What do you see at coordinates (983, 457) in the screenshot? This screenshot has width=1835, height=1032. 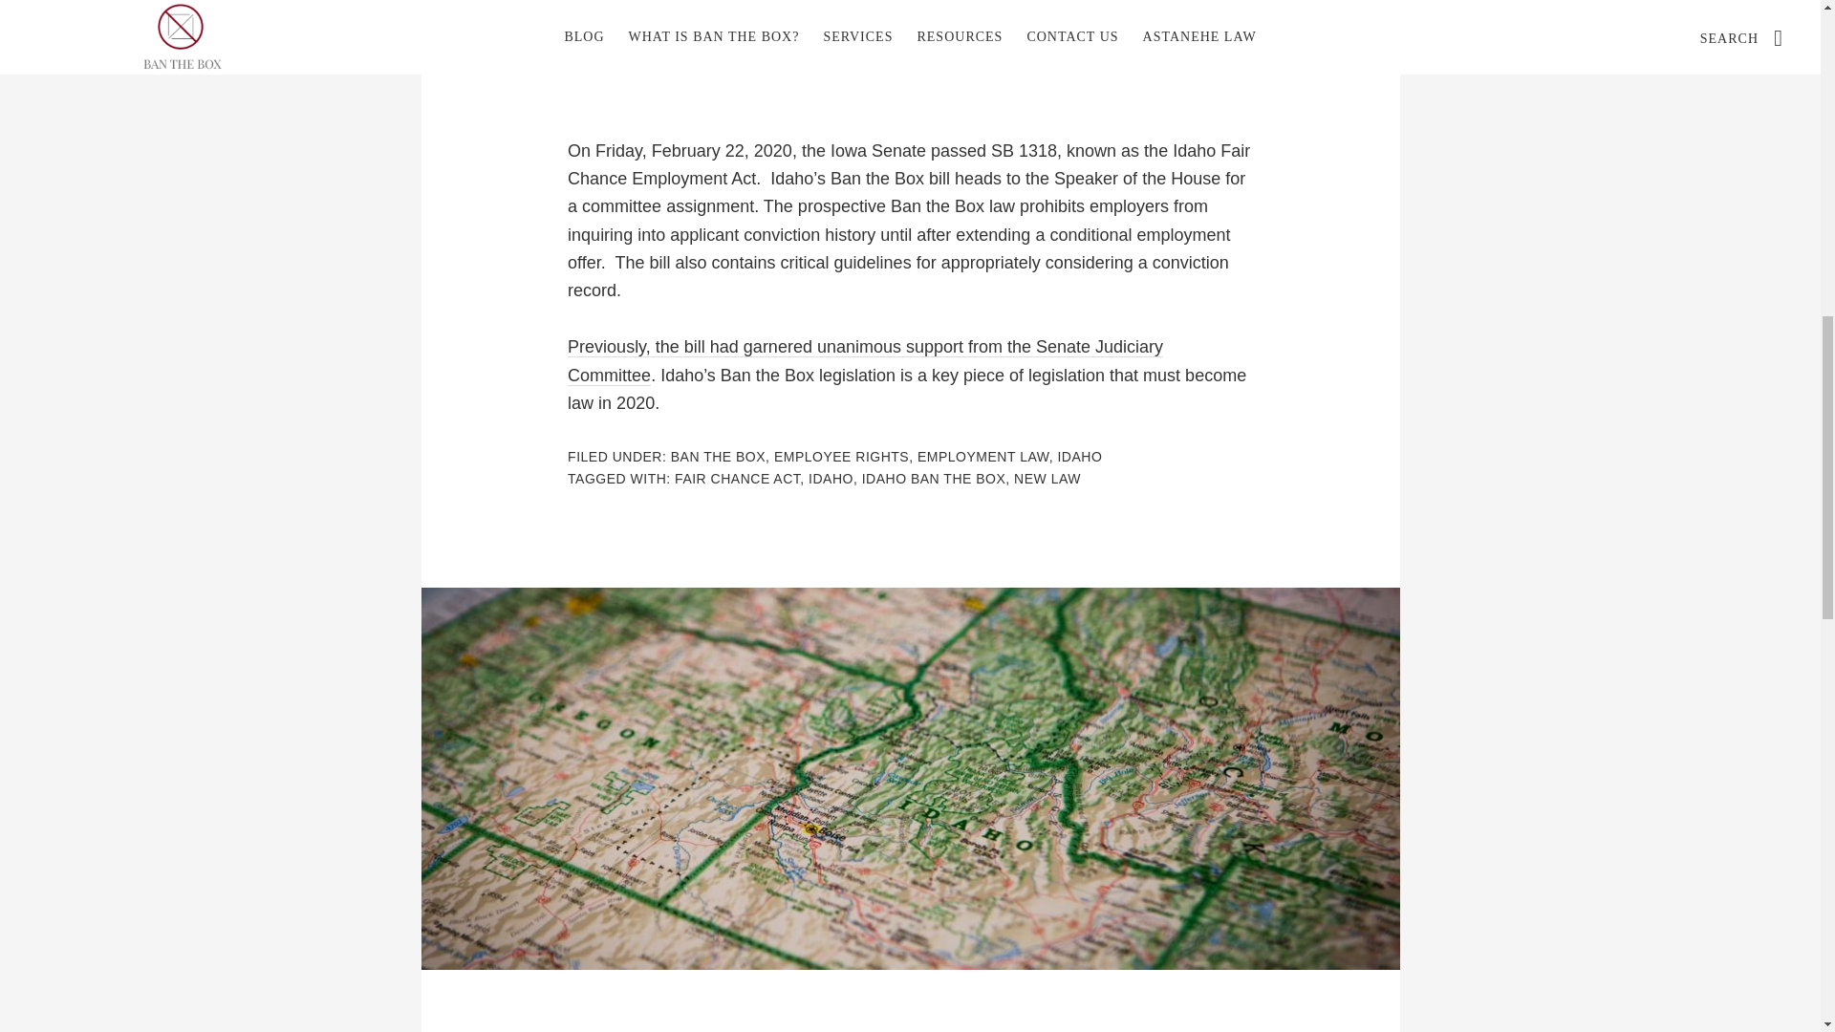 I see `EMPLOYMENT LAW` at bounding box center [983, 457].